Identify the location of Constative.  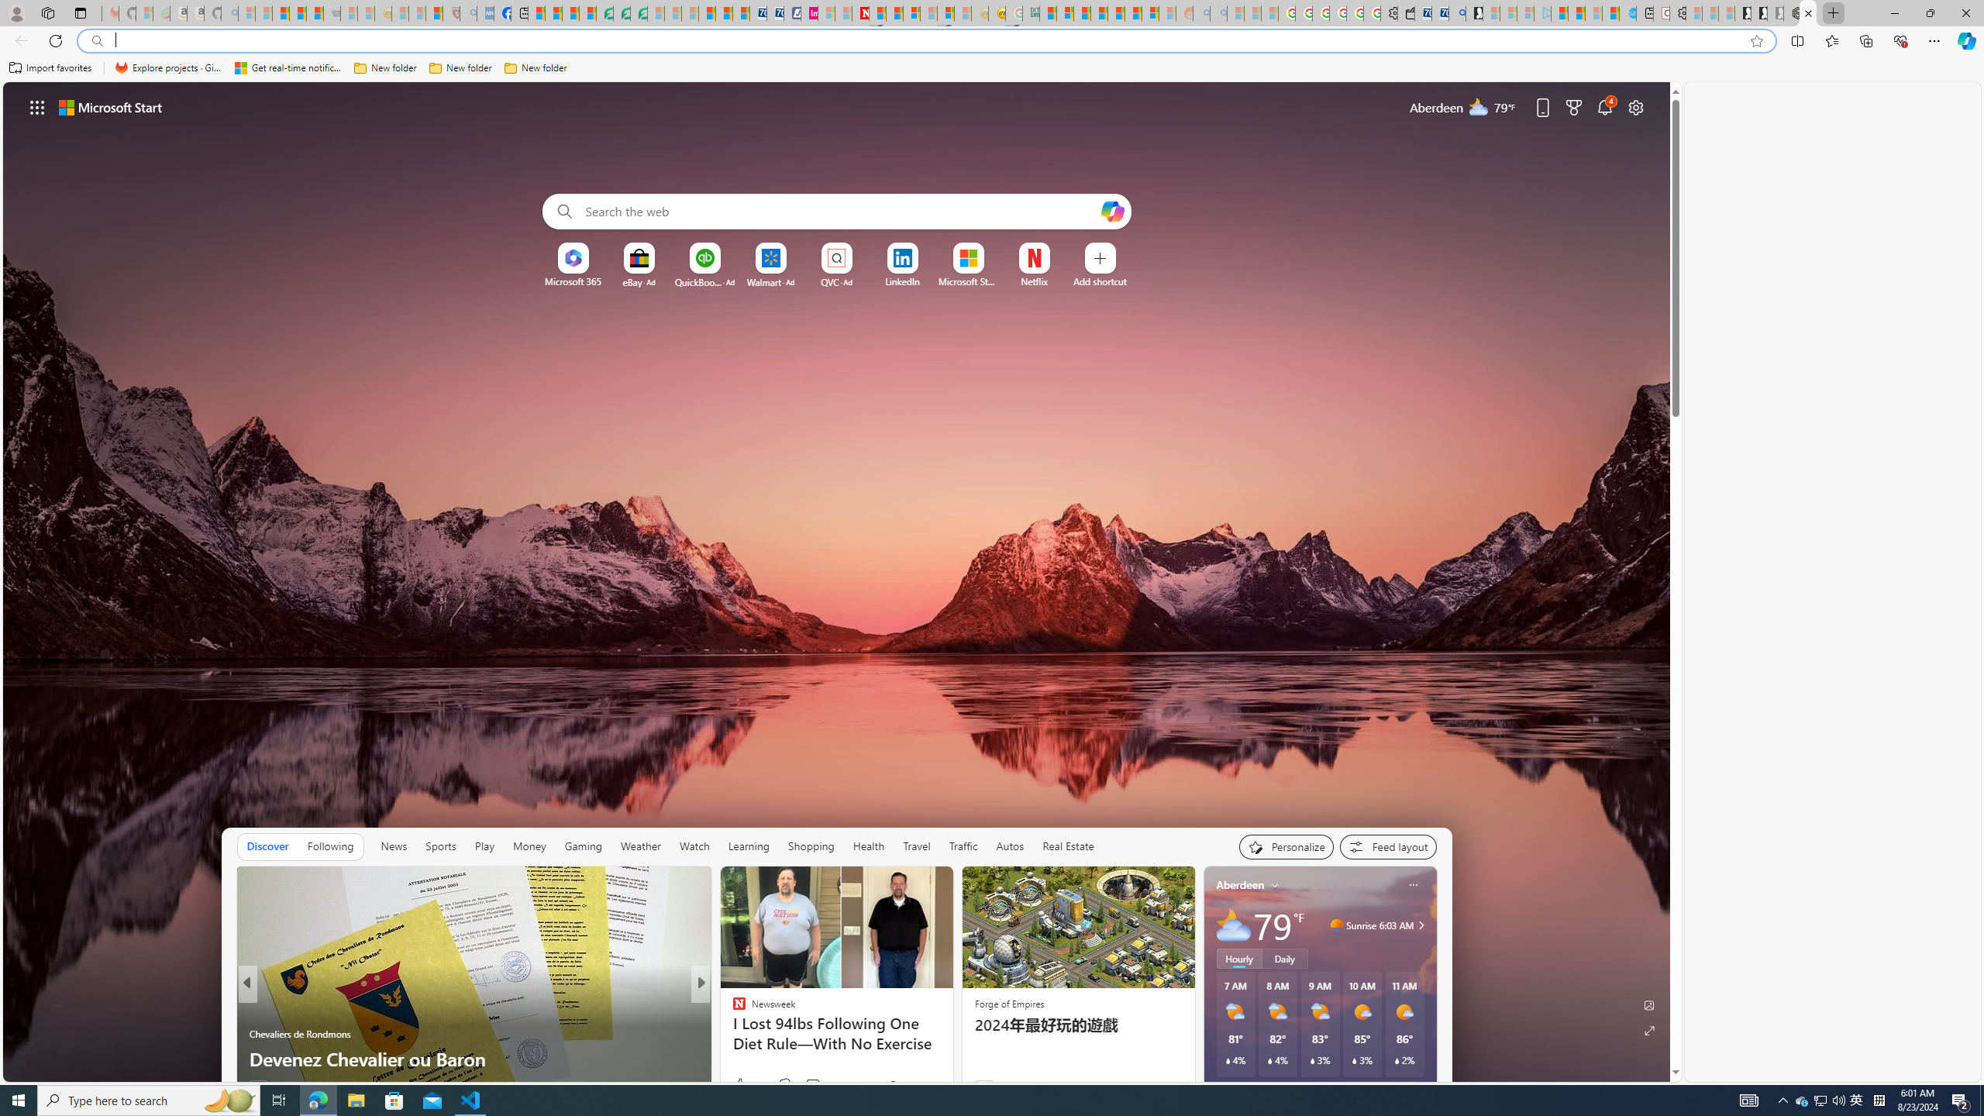
(732, 1009).